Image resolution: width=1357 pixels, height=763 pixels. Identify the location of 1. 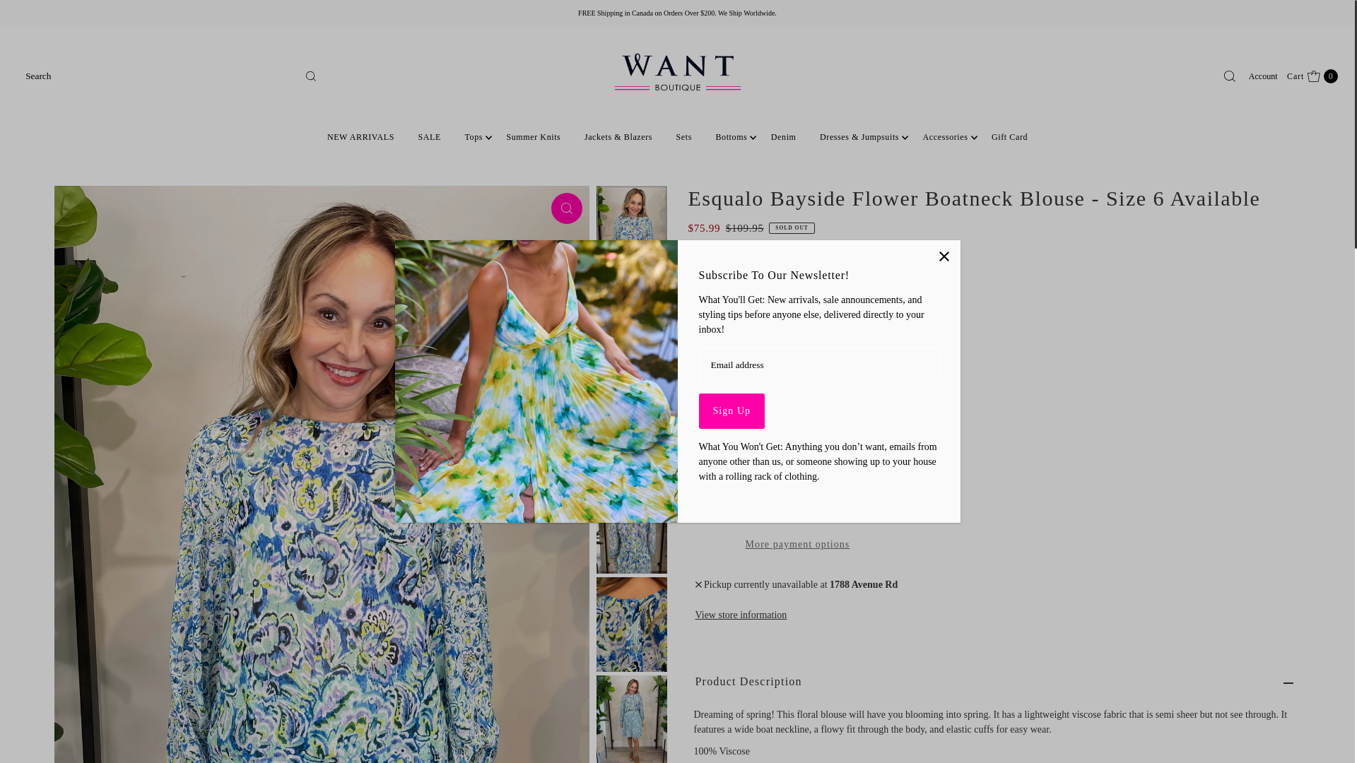
(1312, 76).